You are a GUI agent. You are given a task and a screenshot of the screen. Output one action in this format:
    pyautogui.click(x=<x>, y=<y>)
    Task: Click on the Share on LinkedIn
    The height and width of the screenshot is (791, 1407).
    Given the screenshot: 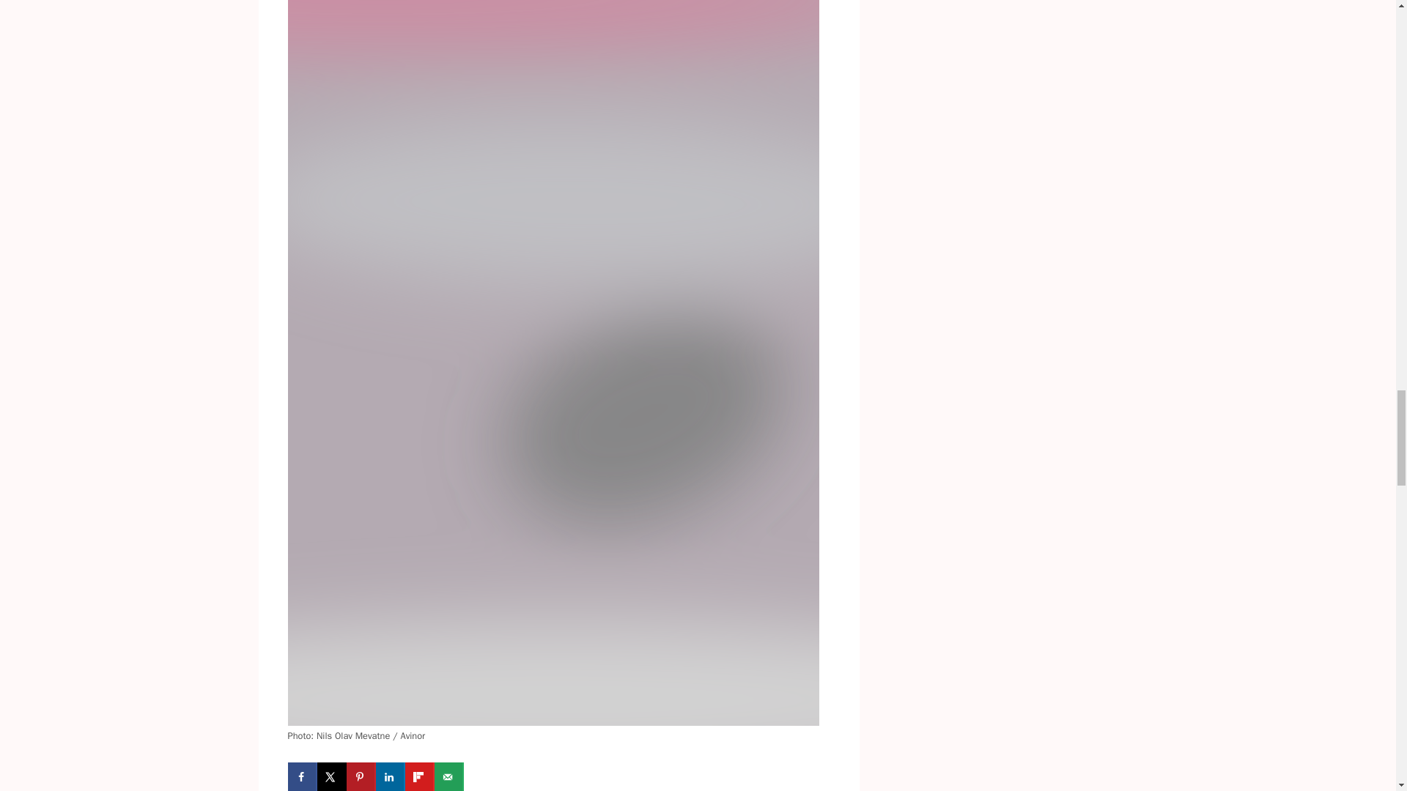 What is the action you would take?
    pyautogui.click(x=390, y=776)
    